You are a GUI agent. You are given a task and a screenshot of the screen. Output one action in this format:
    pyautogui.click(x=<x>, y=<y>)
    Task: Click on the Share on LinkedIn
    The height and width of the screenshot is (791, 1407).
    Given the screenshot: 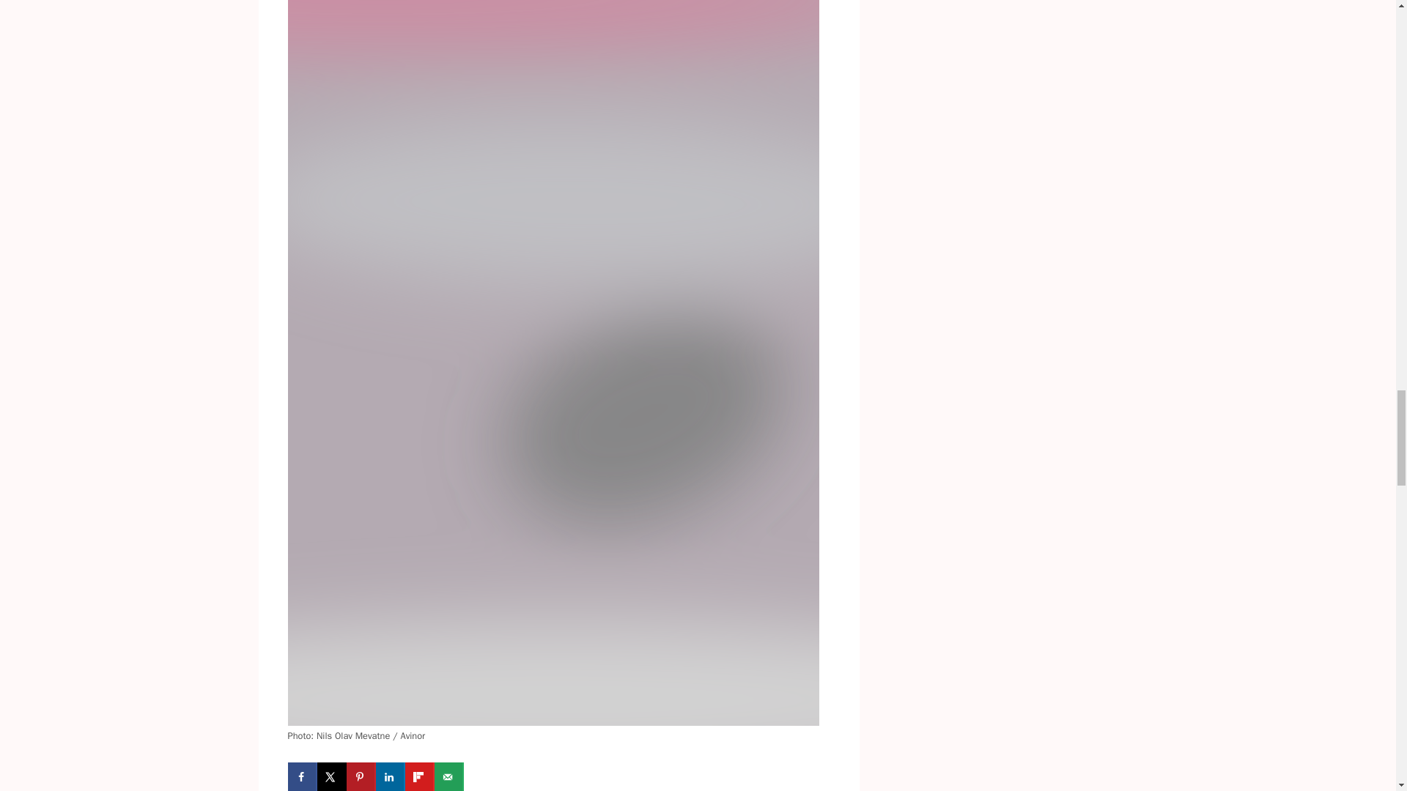 What is the action you would take?
    pyautogui.click(x=390, y=776)
    